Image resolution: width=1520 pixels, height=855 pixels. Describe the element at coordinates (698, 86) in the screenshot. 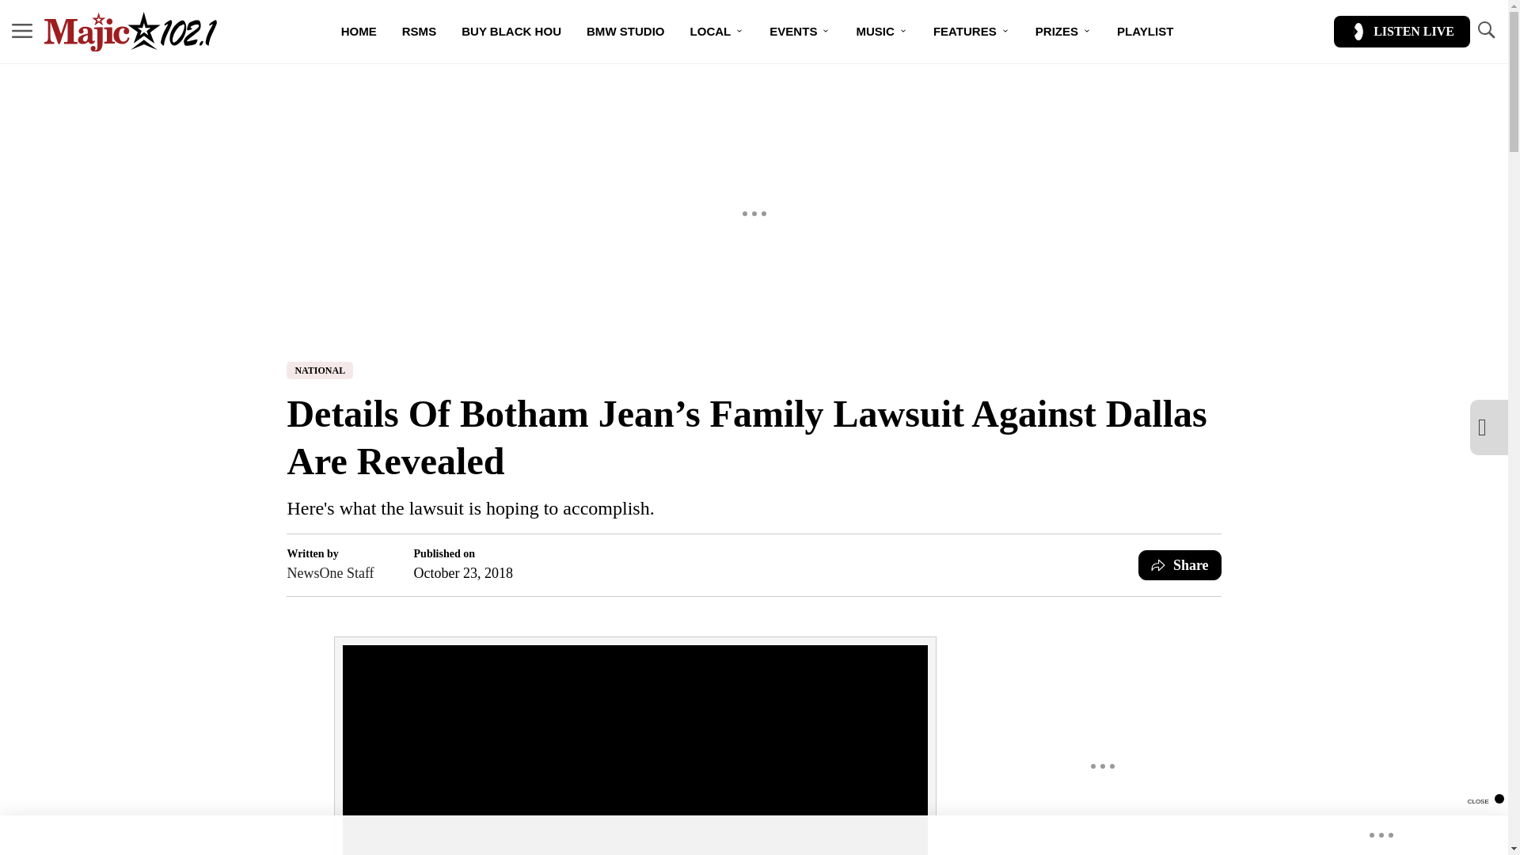

I see `DJS` at that location.